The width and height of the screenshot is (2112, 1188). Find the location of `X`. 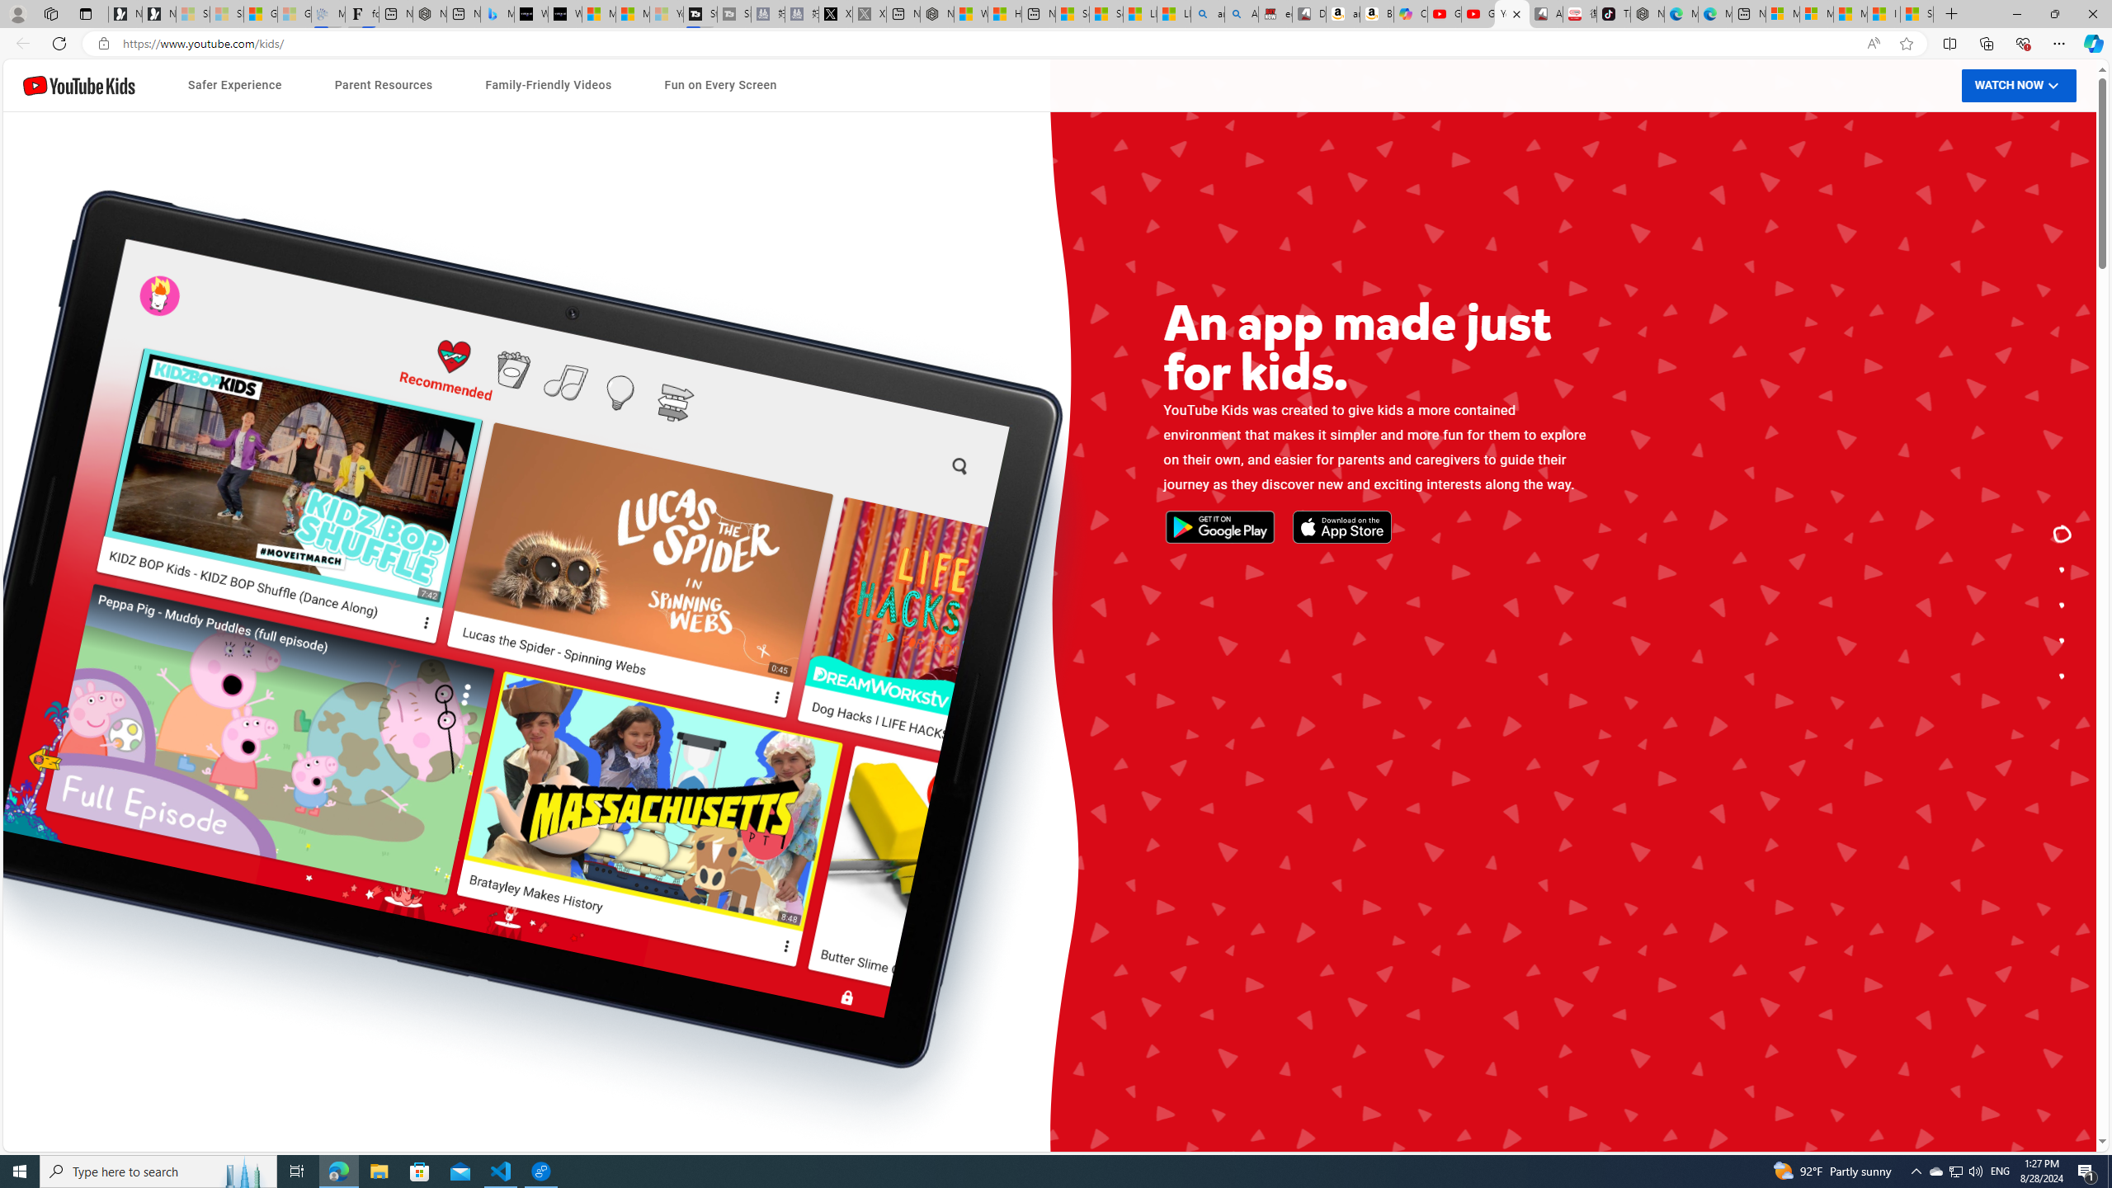

X is located at coordinates (835, 14).